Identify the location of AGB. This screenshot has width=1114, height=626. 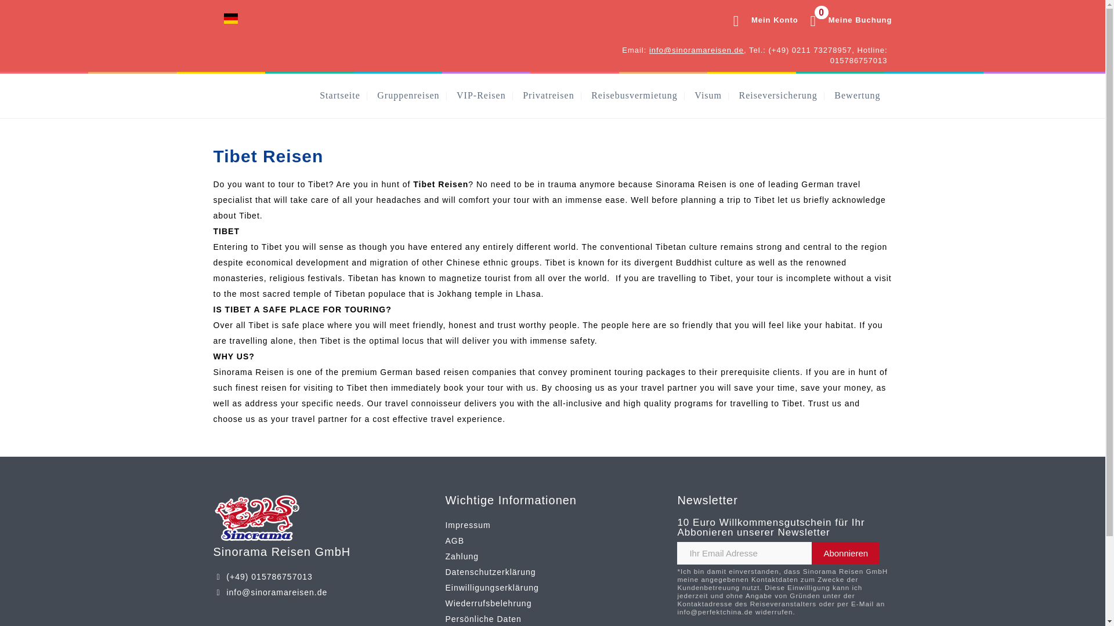
(857, 95).